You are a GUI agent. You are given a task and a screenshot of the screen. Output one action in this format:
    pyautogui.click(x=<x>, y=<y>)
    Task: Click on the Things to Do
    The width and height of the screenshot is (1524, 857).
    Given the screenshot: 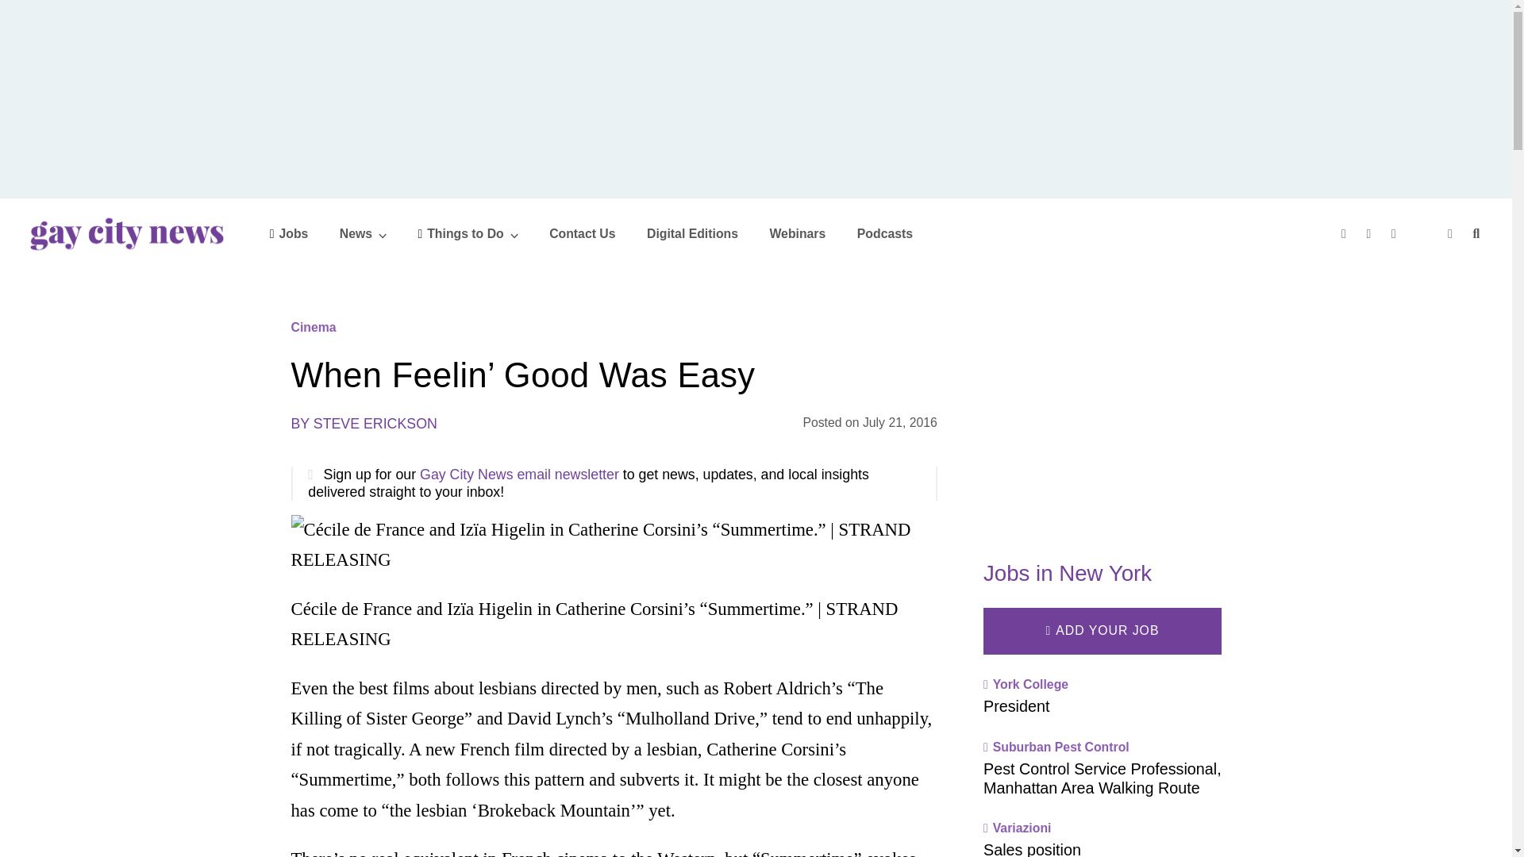 What is the action you would take?
    pyautogui.click(x=468, y=233)
    